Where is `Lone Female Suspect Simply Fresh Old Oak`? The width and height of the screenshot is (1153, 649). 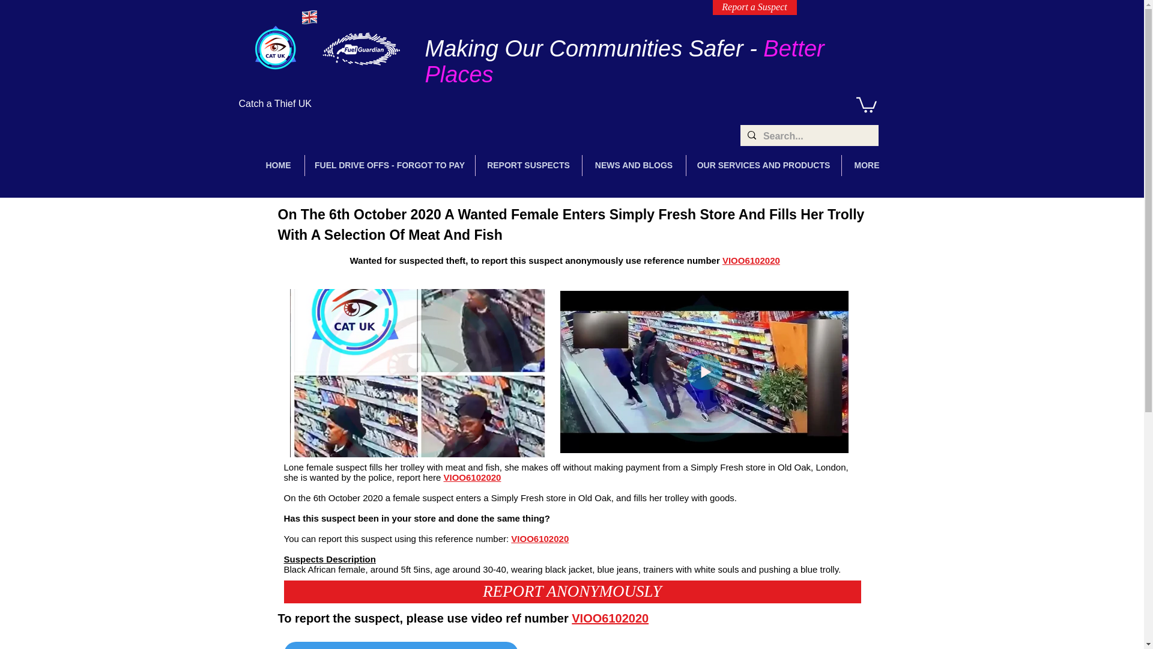 Lone Female Suspect Simply Fresh Old Oak is located at coordinates (417, 373).